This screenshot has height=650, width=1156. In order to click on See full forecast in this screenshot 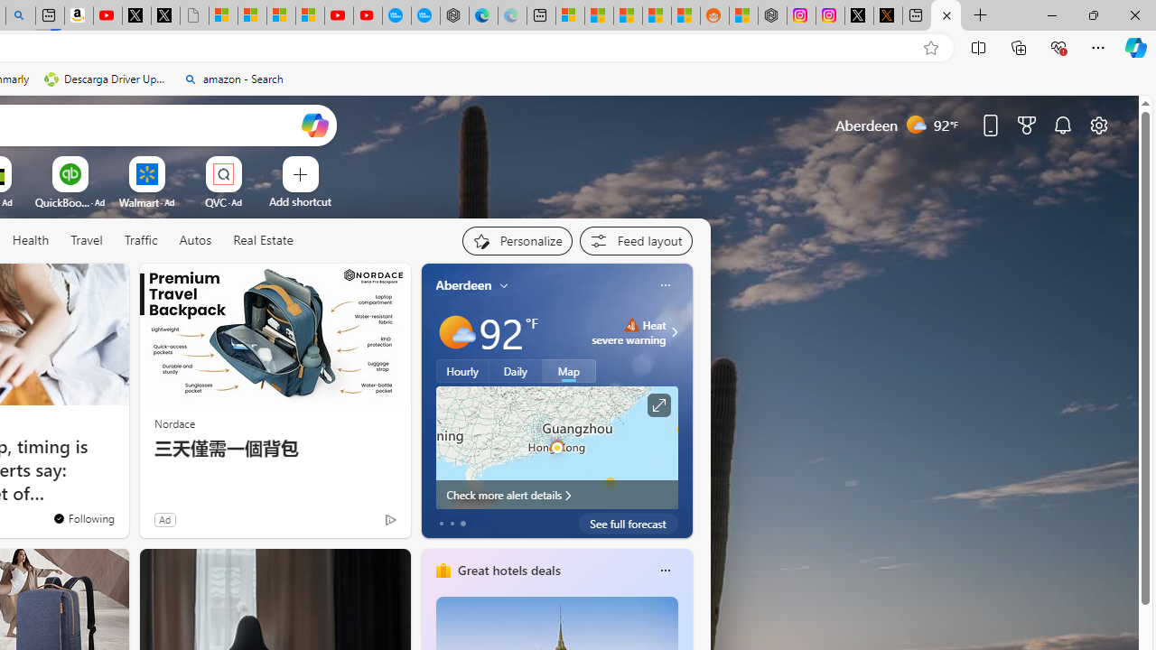, I will do `click(629, 524)`.